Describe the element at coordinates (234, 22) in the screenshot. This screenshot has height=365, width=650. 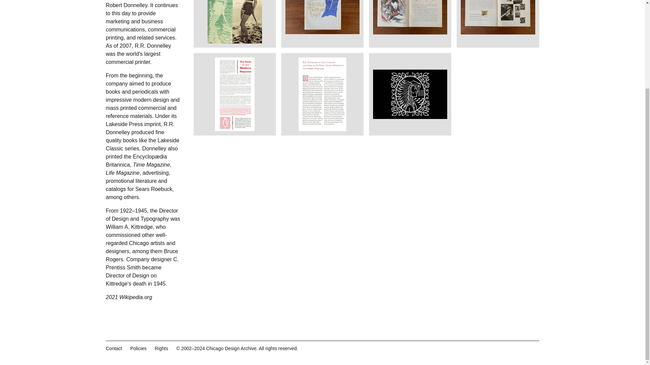
I see `1B-4` at that location.